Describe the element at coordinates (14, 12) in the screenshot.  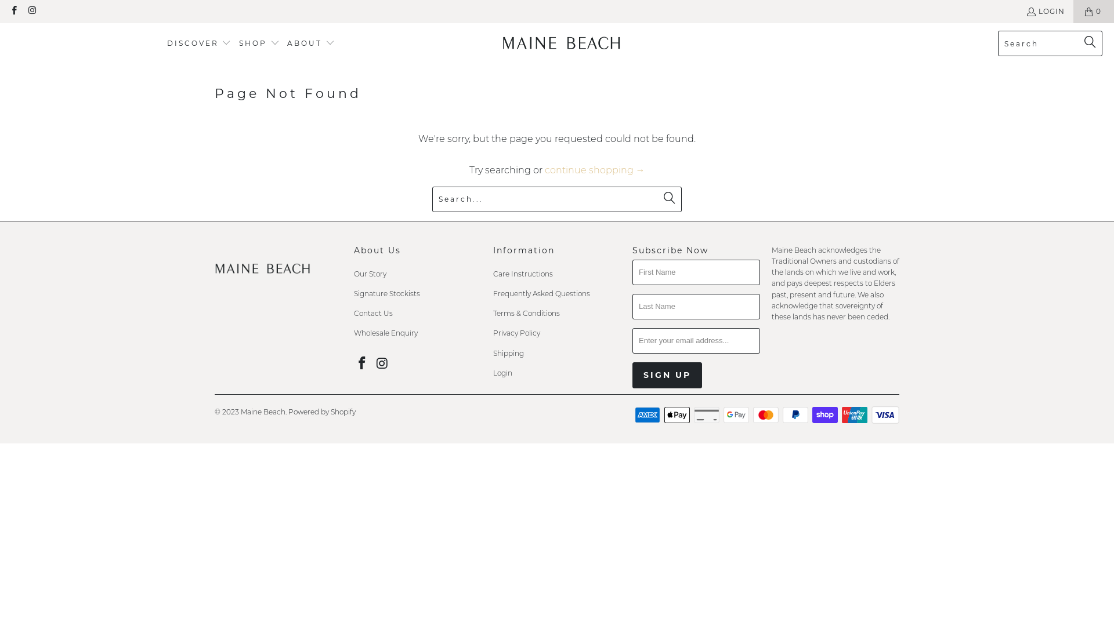
I see `Maine Beach on Facebook` at that location.